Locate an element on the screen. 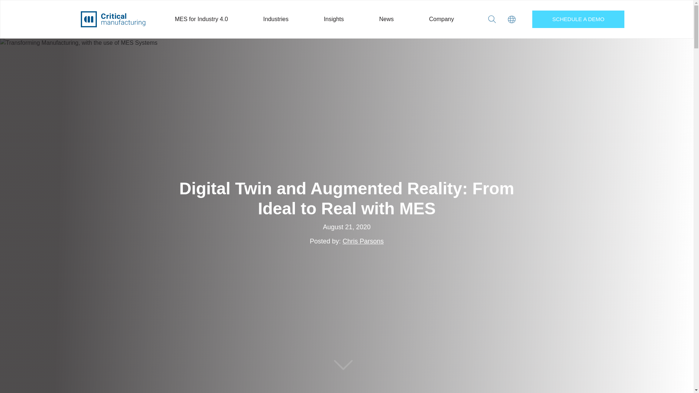 Image resolution: width=699 pixels, height=393 pixels. Company is located at coordinates (441, 19).